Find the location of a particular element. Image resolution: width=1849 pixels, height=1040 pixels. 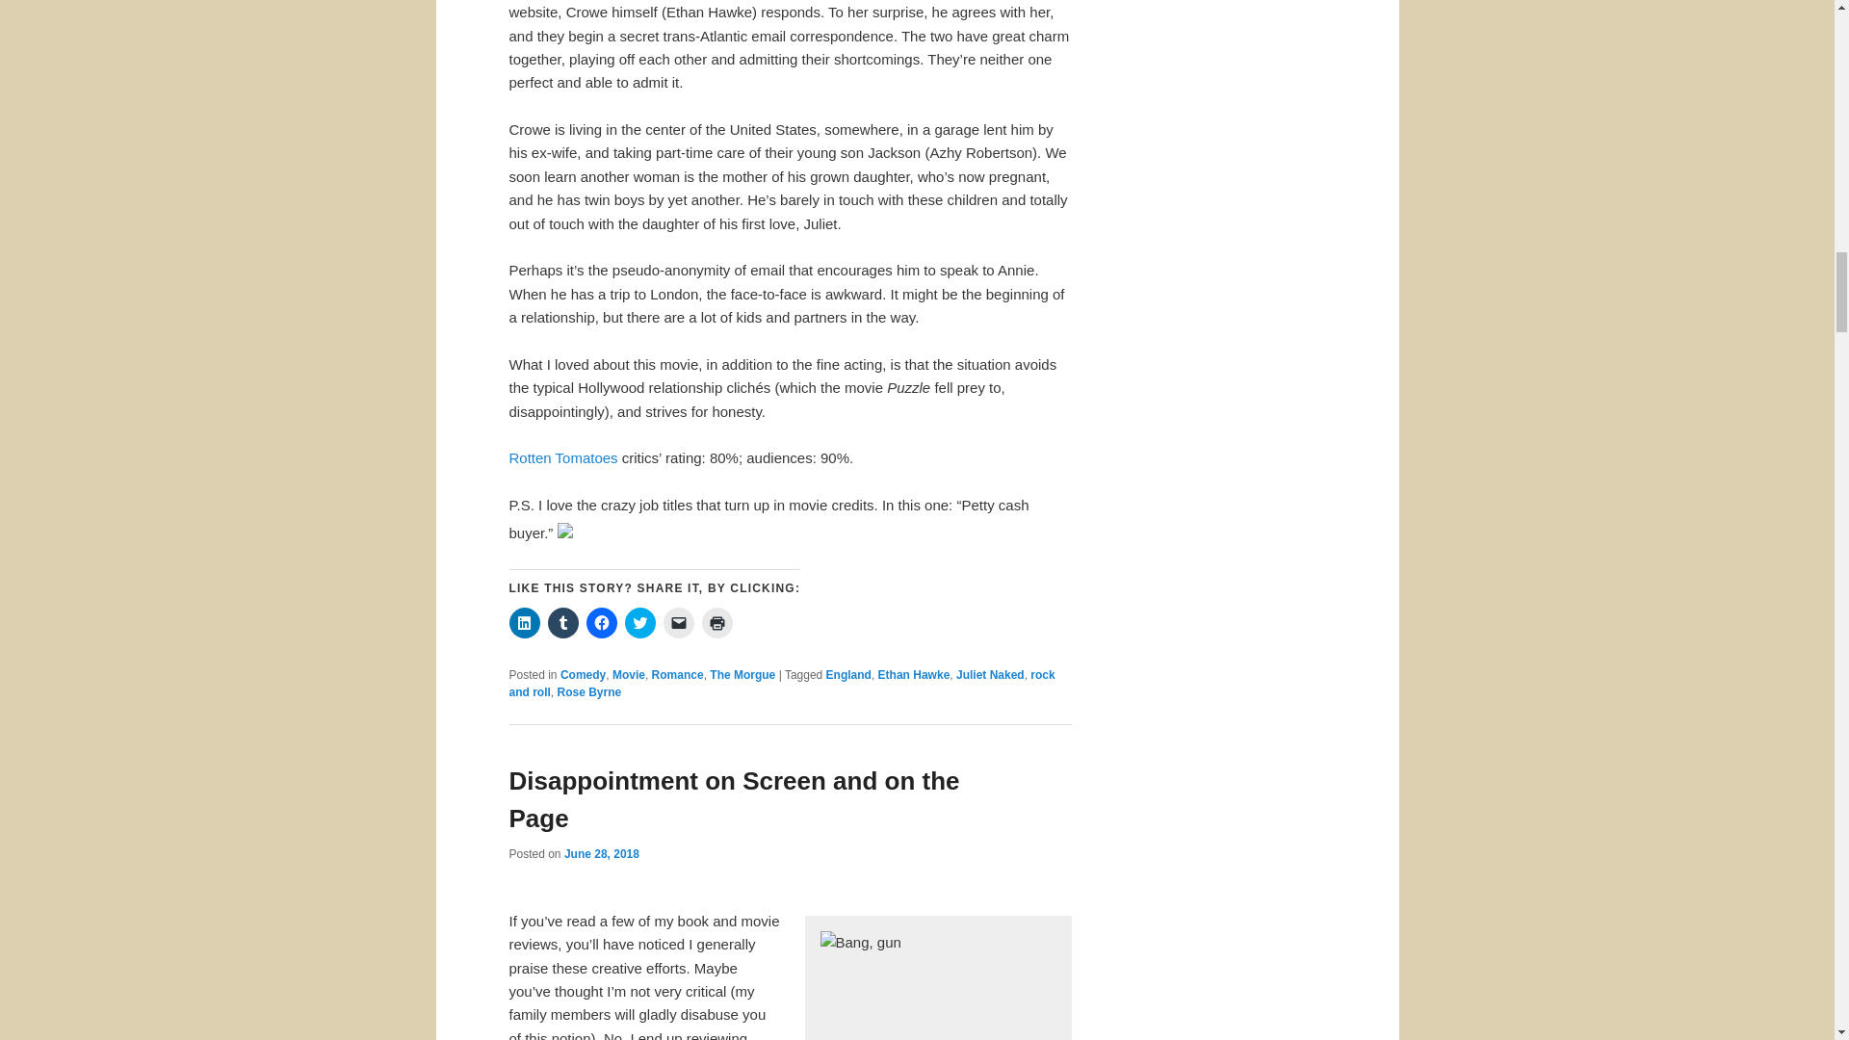

Rotten Tomatoes is located at coordinates (562, 456).